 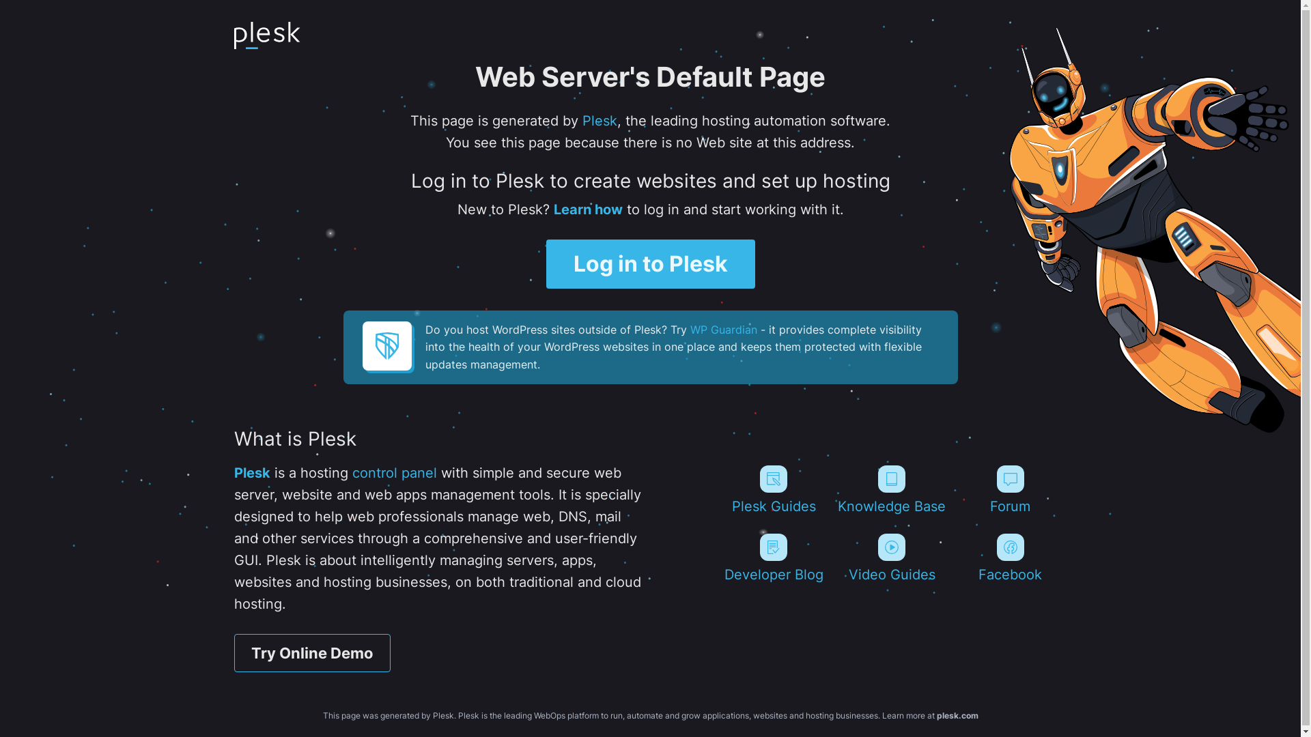 I want to click on Developer Blog, so click(x=773, y=558).